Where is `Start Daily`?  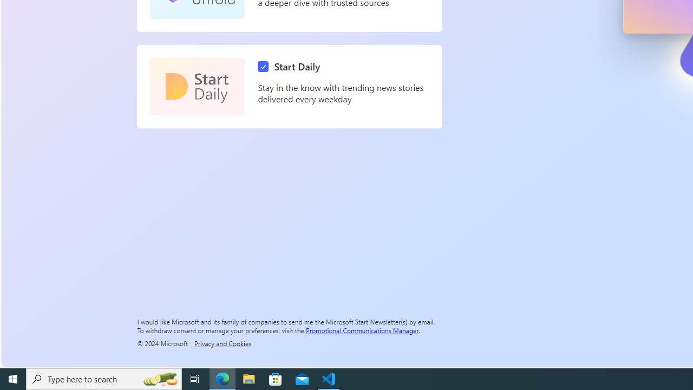 Start Daily is located at coordinates (291, 67).